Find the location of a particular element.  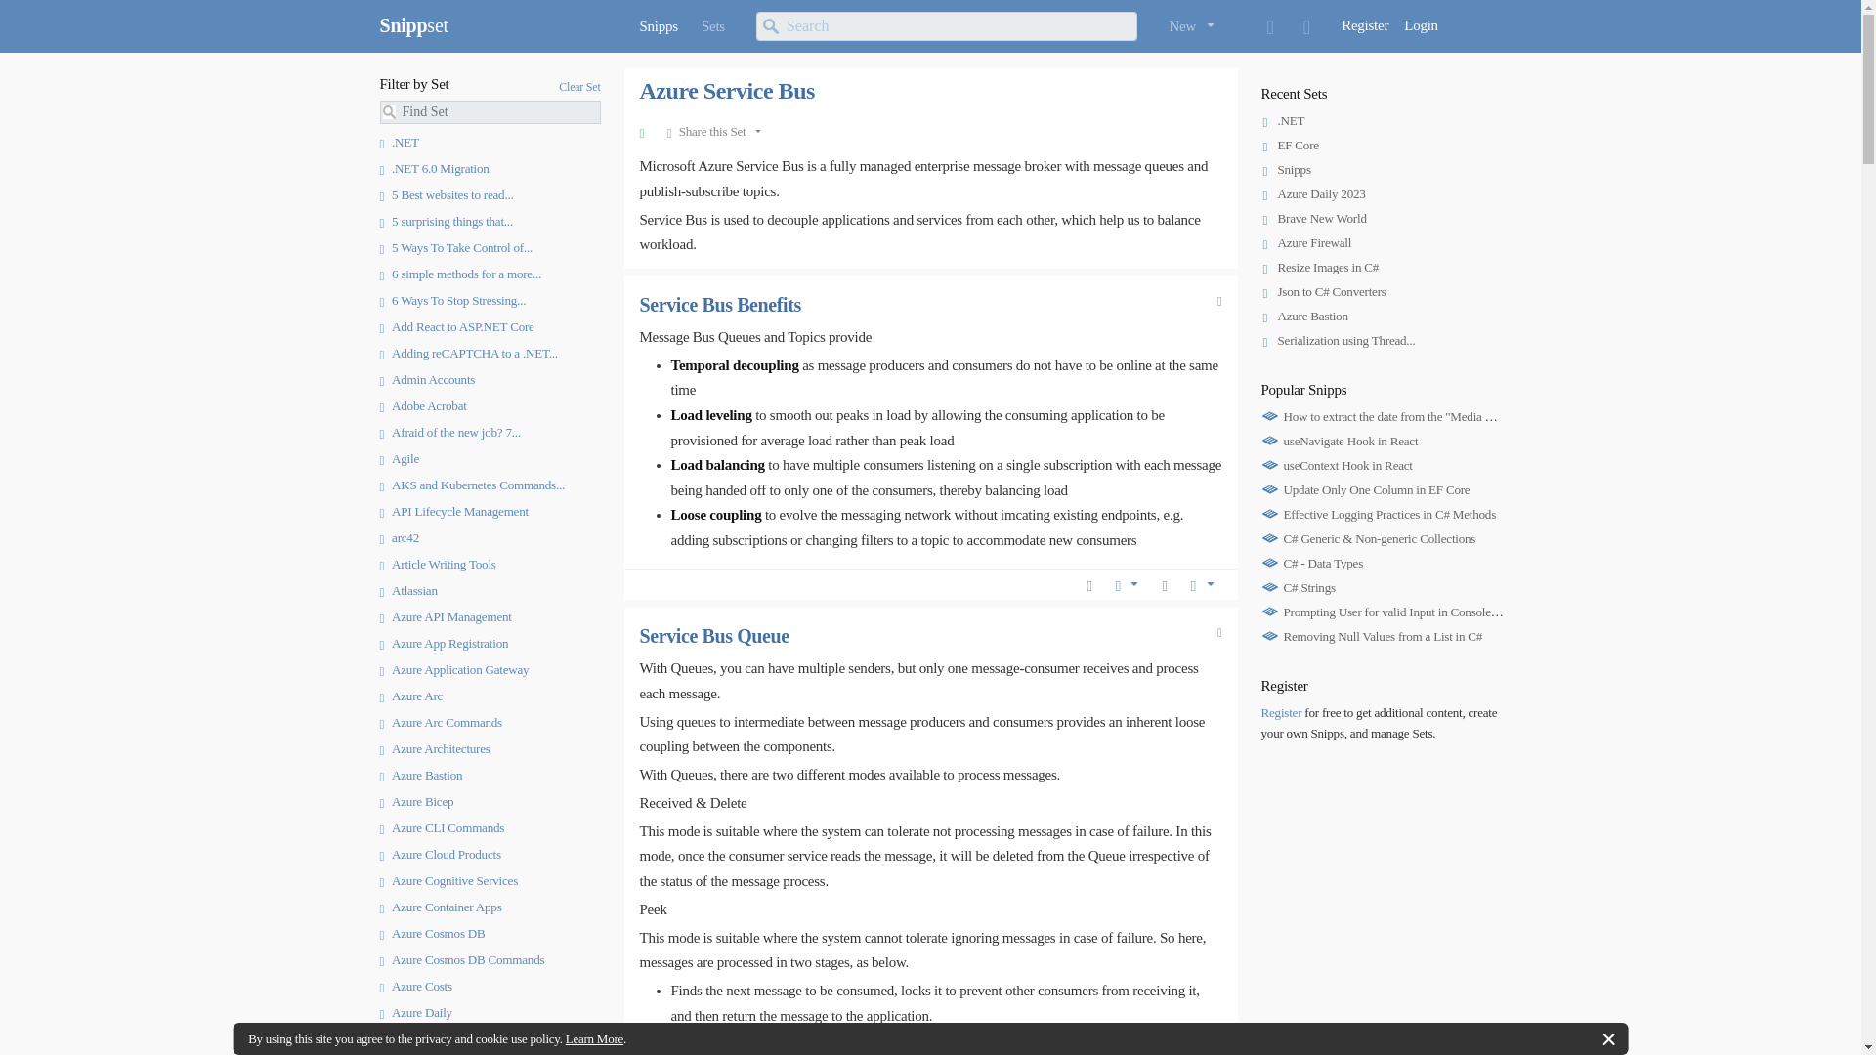

Snippset is located at coordinates (412, 25).